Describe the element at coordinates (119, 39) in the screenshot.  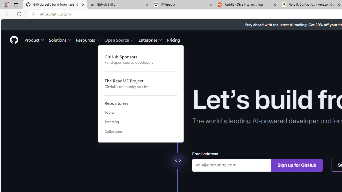
I see `Open Source` at that location.